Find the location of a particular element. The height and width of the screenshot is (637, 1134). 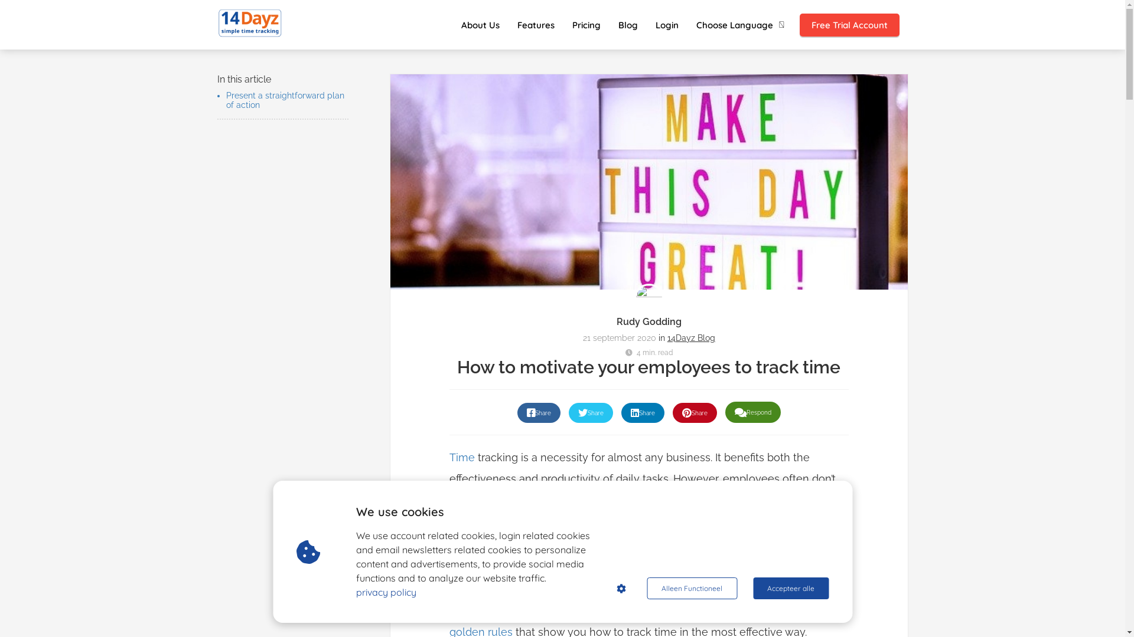

Share is located at coordinates (695, 413).